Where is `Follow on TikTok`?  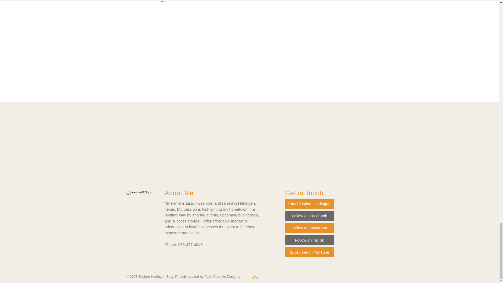
Follow on TikTok is located at coordinates (309, 240).